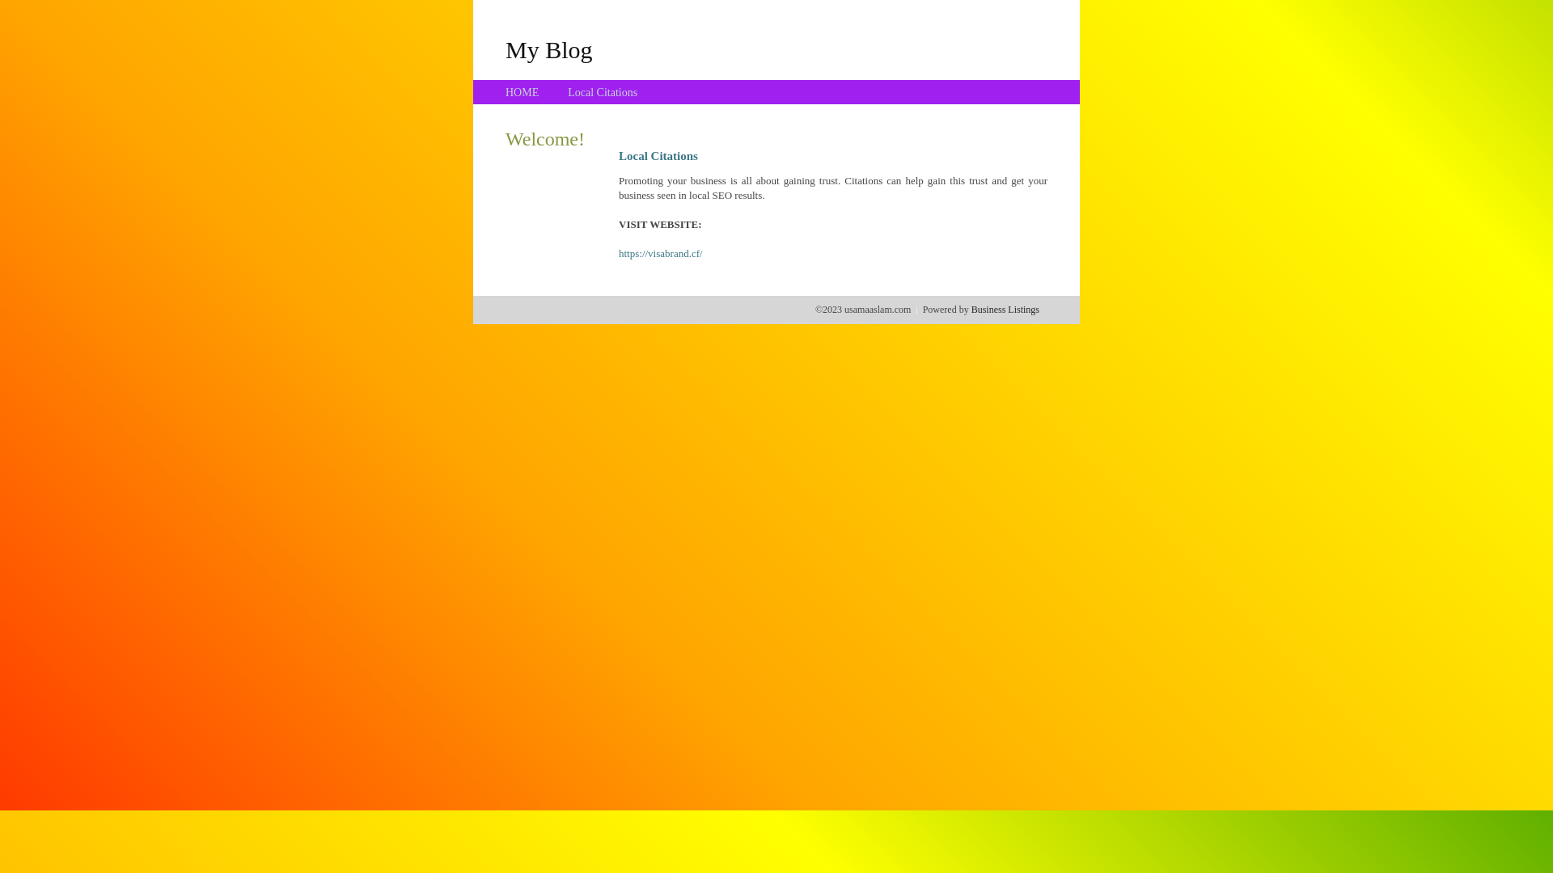  Describe the element at coordinates (661, 254) in the screenshot. I see `https://visabrand.cf/` at that location.